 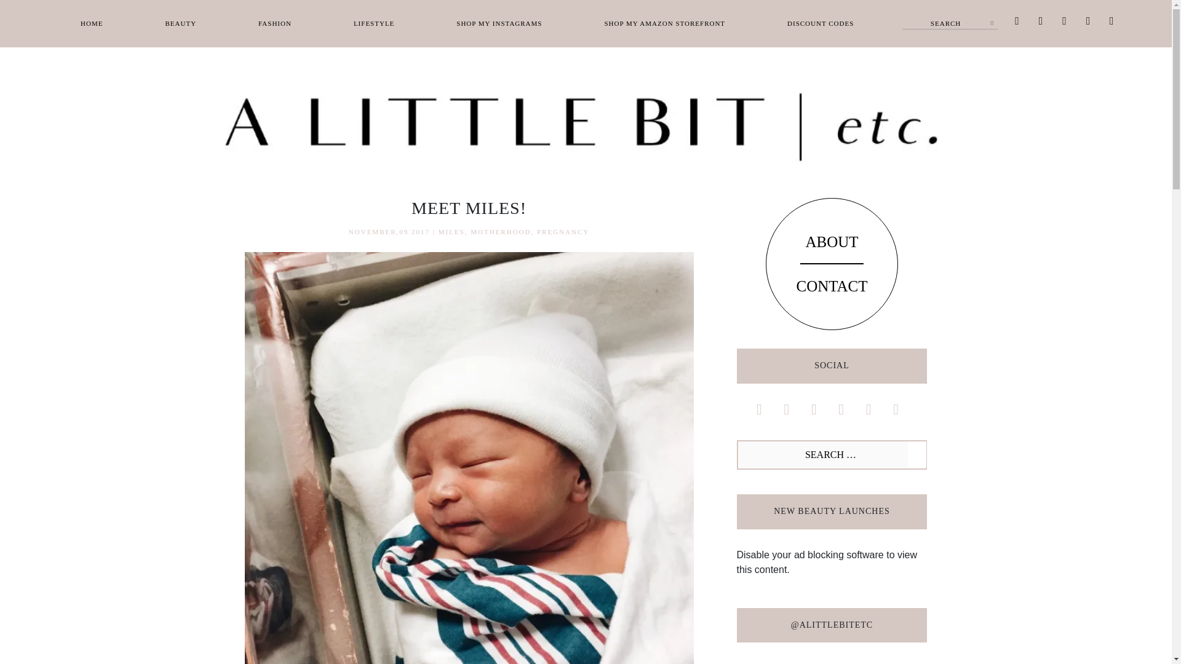 What do you see at coordinates (451, 232) in the screenshot?
I see `MILES` at bounding box center [451, 232].